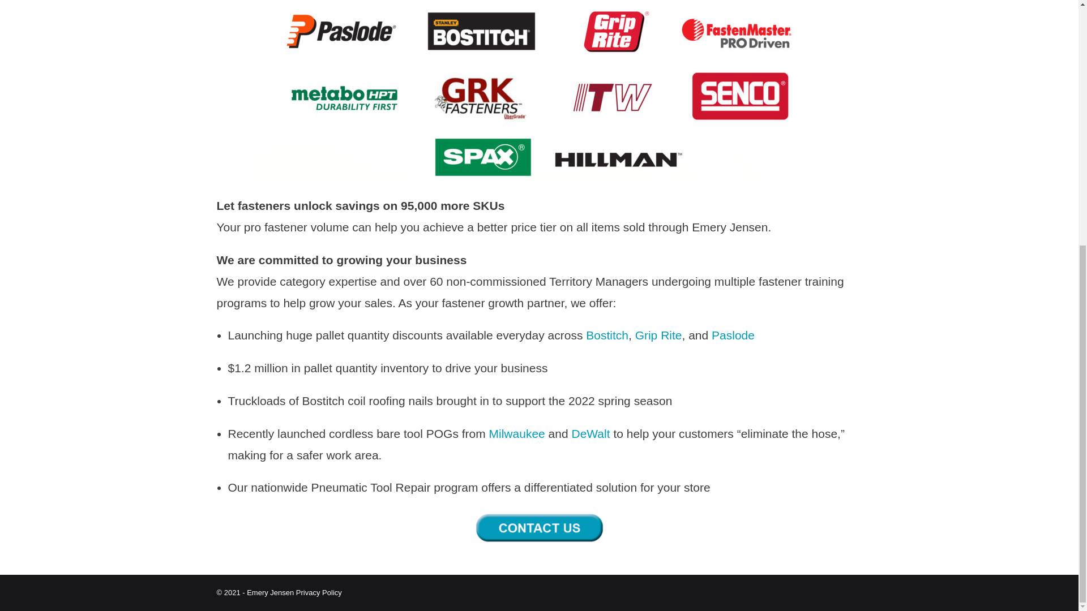  Describe the element at coordinates (733, 335) in the screenshot. I see `Paslode` at that location.